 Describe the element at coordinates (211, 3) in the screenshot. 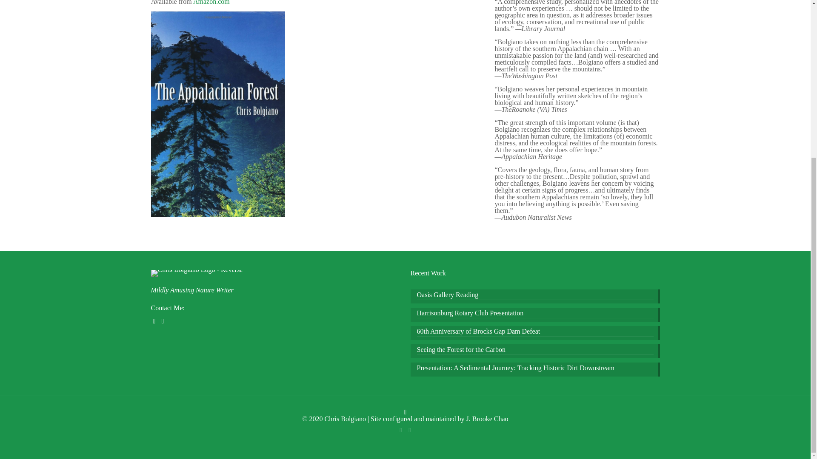

I see `Amazon.com` at that location.